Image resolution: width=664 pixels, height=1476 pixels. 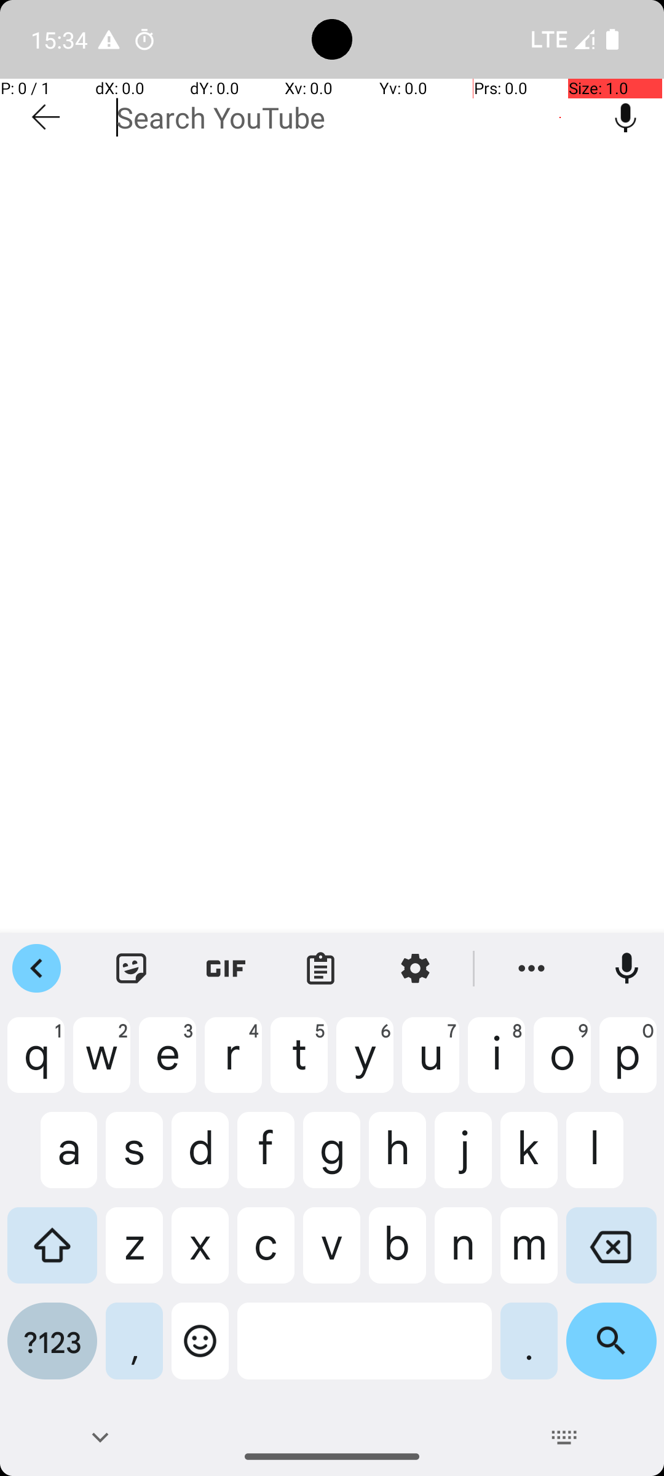 What do you see at coordinates (266, 1160) in the screenshot?
I see `f` at bounding box center [266, 1160].